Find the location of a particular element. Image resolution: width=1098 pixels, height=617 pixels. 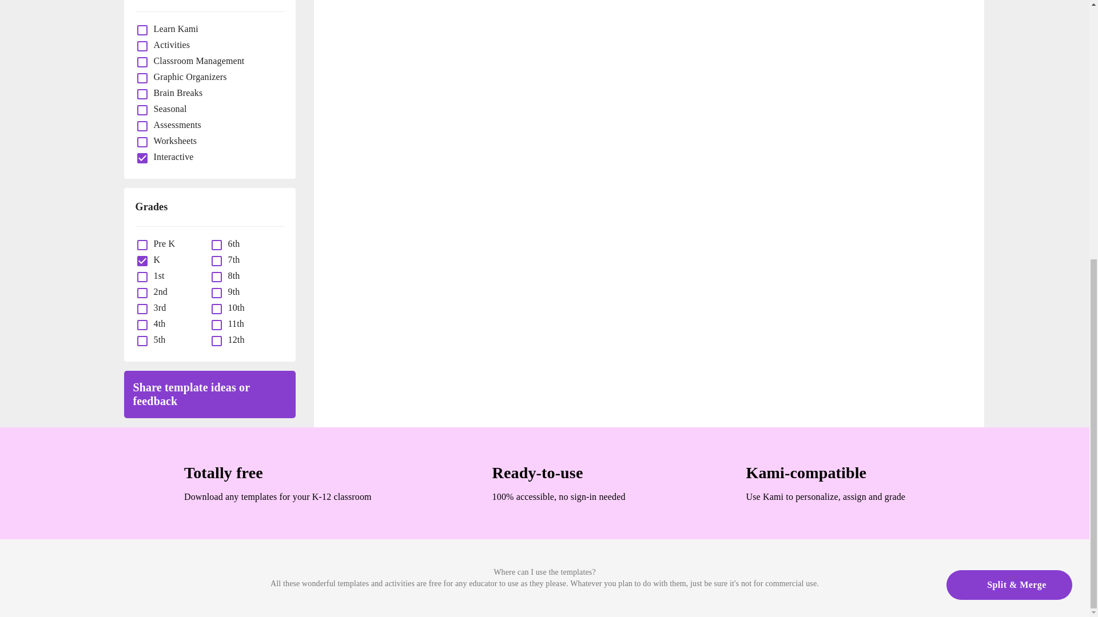

4th is located at coordinates (157, 323).